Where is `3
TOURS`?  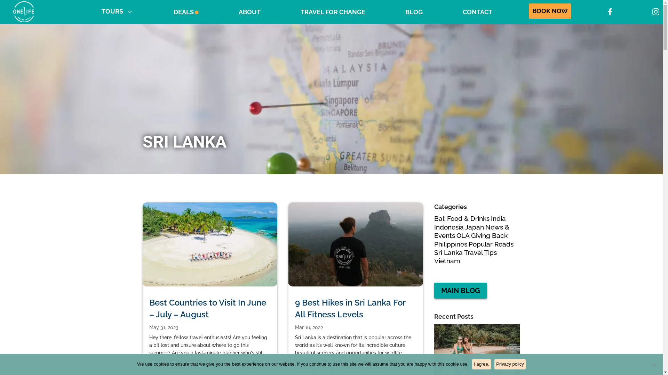
3
TOURS is located at coordinates (118, 11).